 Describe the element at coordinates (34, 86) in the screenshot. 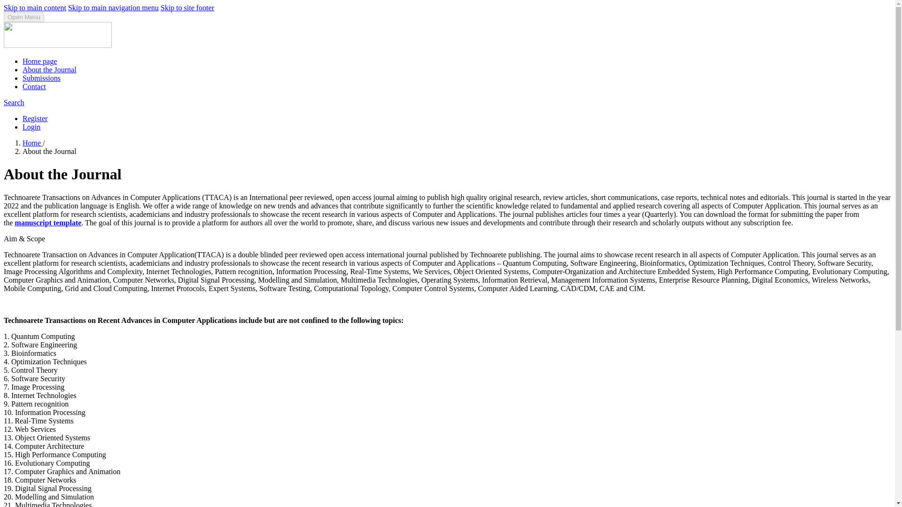

I see `Contact` at that location.